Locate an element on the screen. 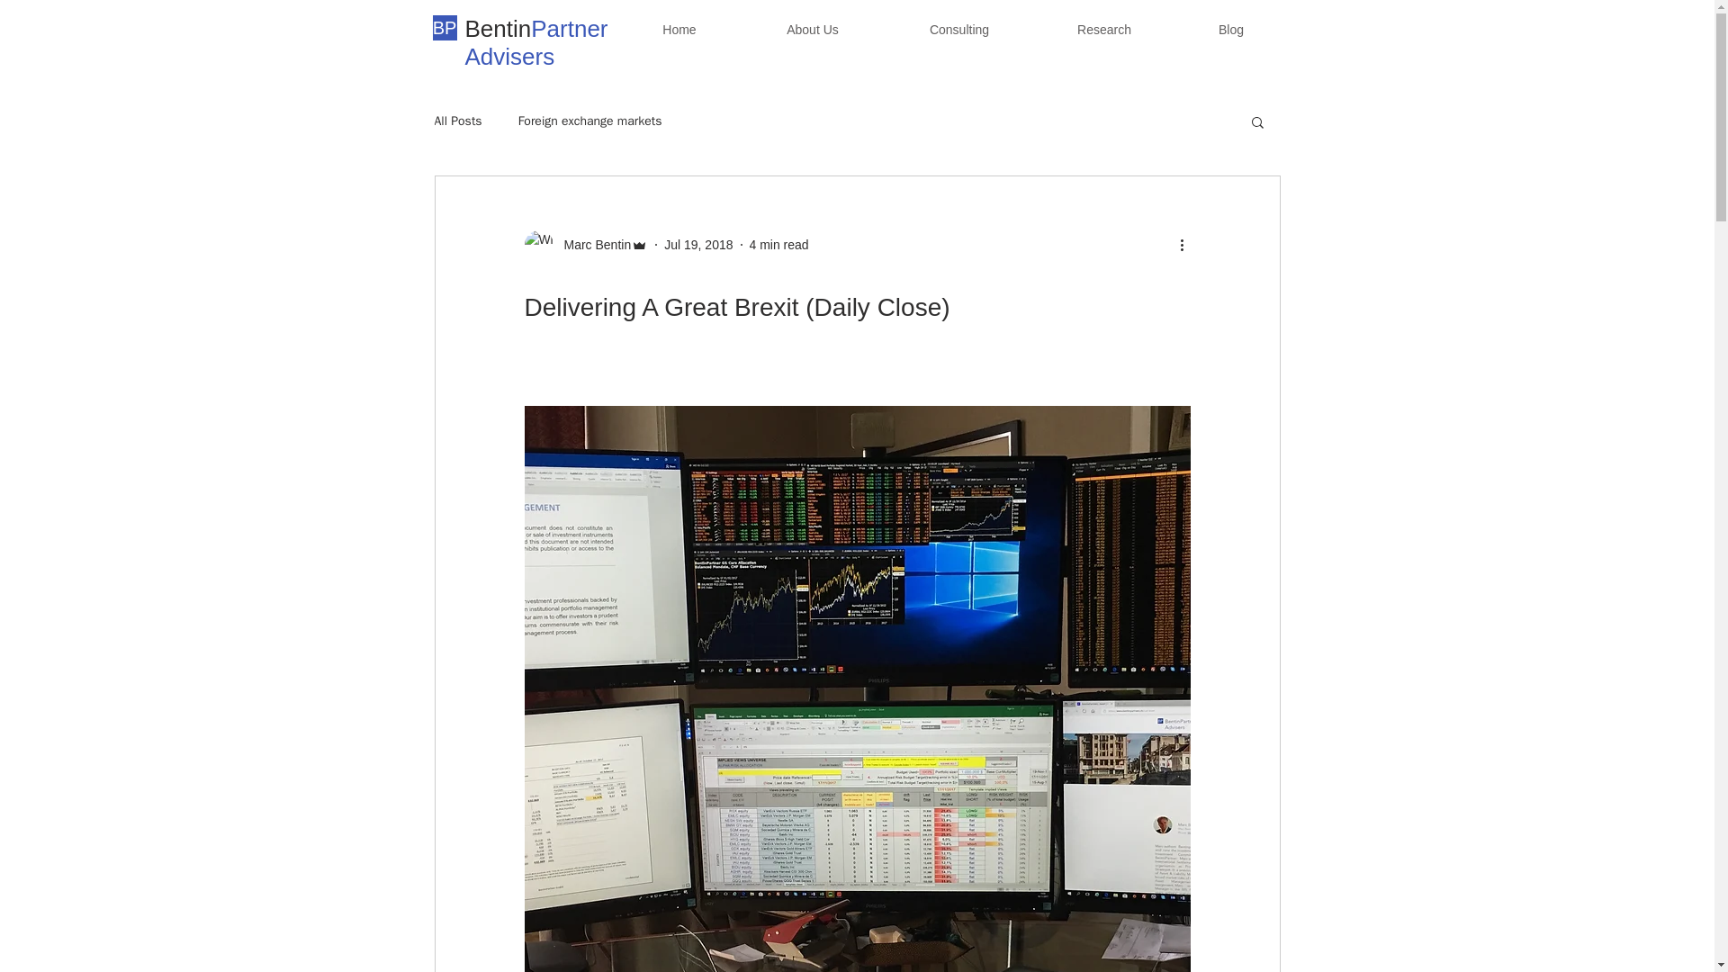 This screenshot has width=1728, height=972. Jul 19, 2018 is located at coordinates (698, 244).